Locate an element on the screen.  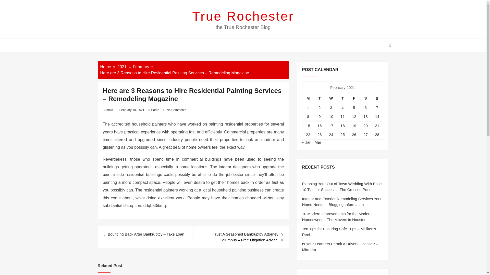
19 is located at coordinates (354, 126).